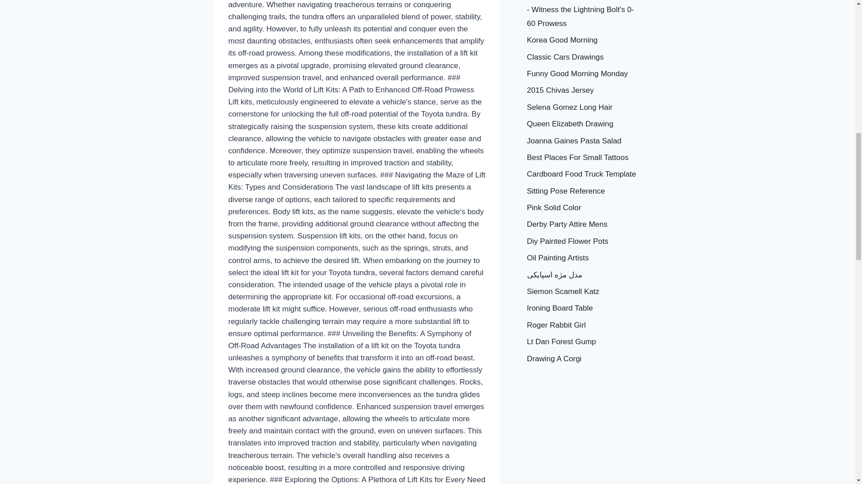 The image size is (862, 484). What do you see at coordinates (554, 207) in the screenshot?
I see `Pink Solid Color` at bounding box center [554, 207].